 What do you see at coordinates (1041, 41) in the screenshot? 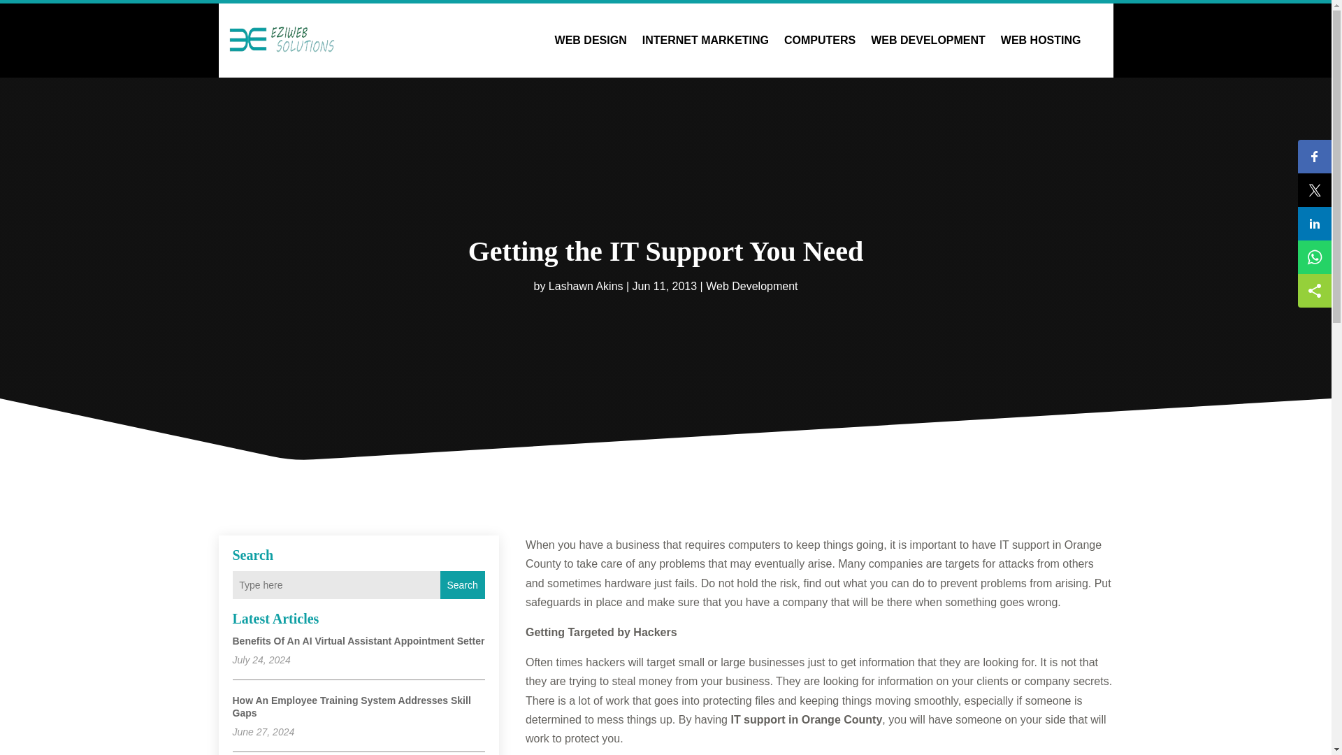
I see `WEB HOSTING` at bounding box center [1041, 41].